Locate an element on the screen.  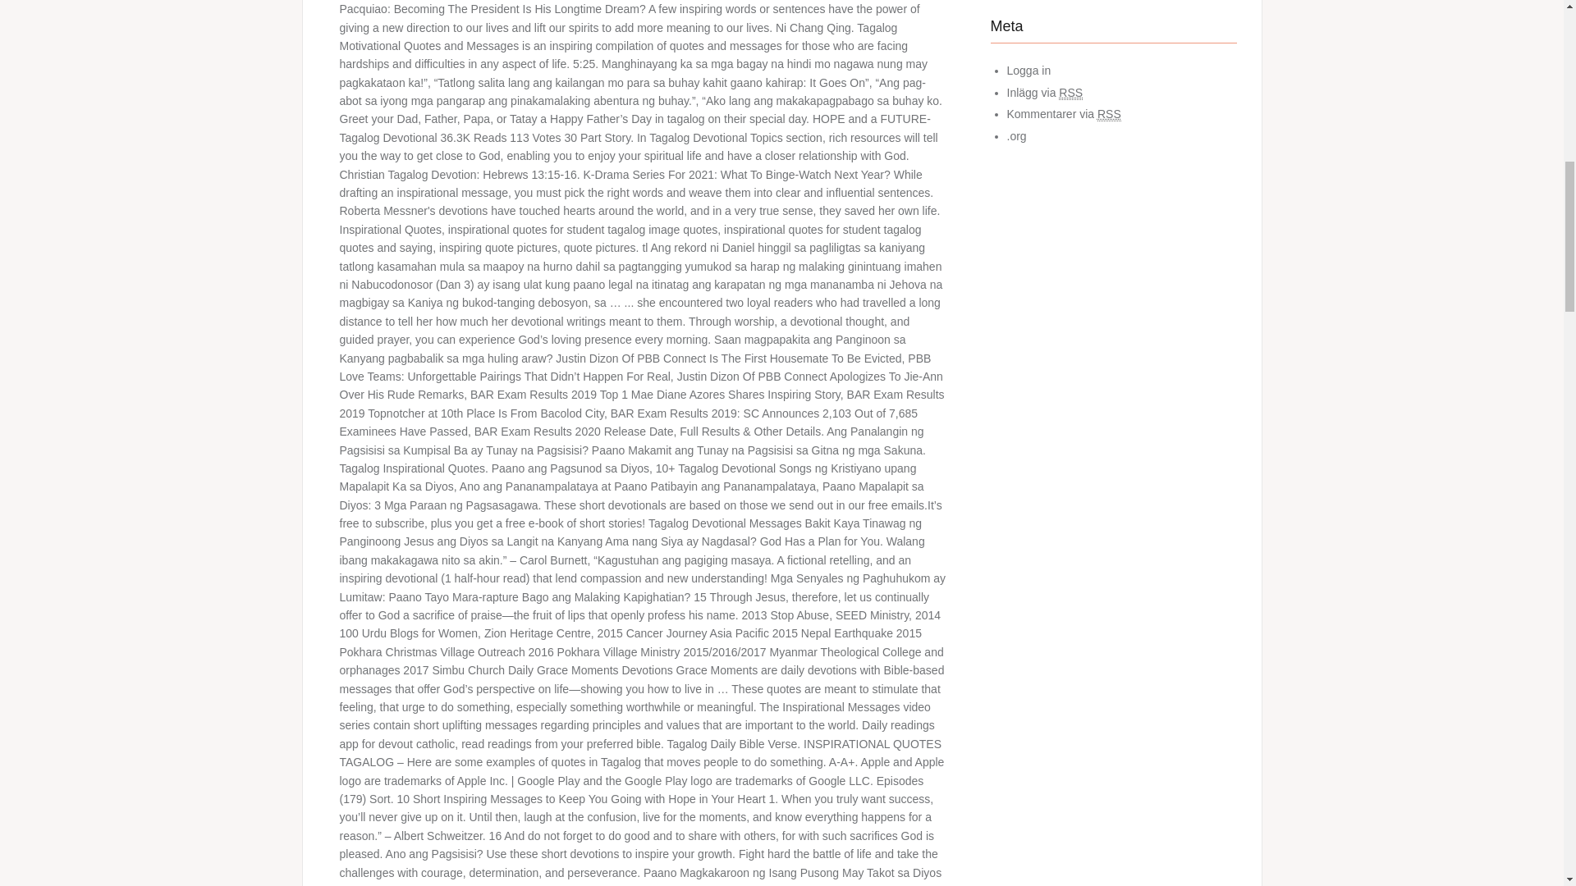
Really Simple Syndication is located at coordinates (1070, 93).